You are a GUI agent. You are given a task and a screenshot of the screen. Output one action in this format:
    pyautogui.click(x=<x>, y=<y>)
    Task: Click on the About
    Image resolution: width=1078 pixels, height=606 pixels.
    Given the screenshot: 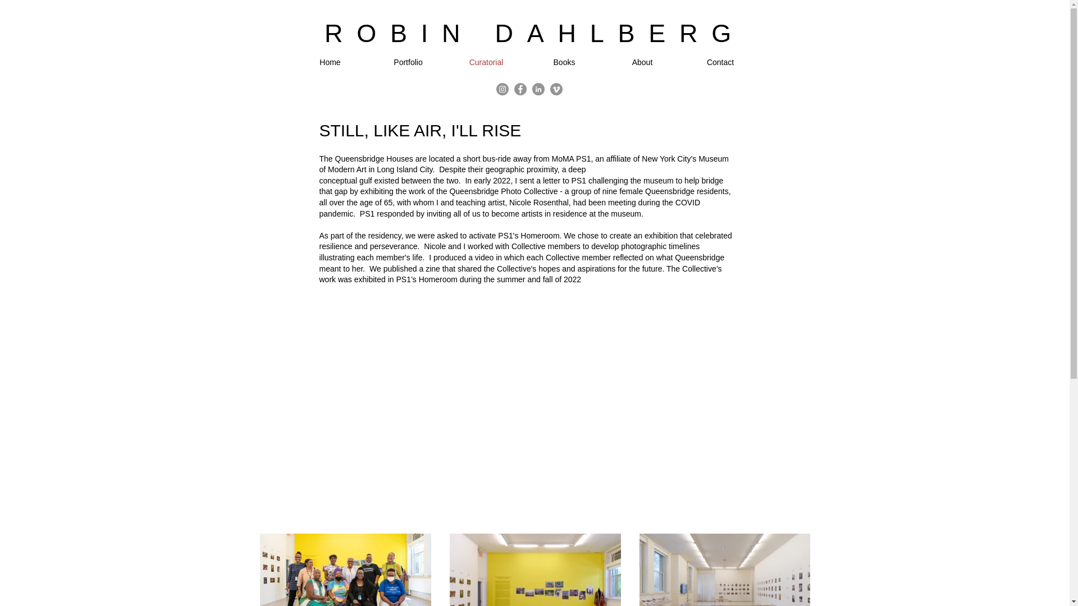 What is the action you would take?
    pyautogui.click(x=642, y=62)
    